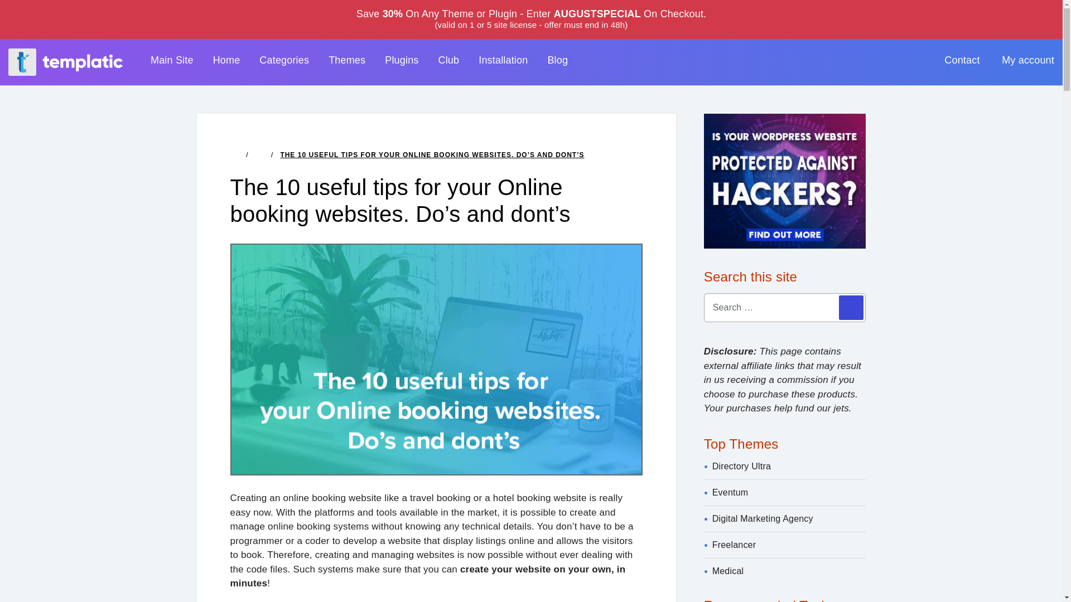 This screenshot has height=602, width=1071. I want to click on Home, so click(226, 60).